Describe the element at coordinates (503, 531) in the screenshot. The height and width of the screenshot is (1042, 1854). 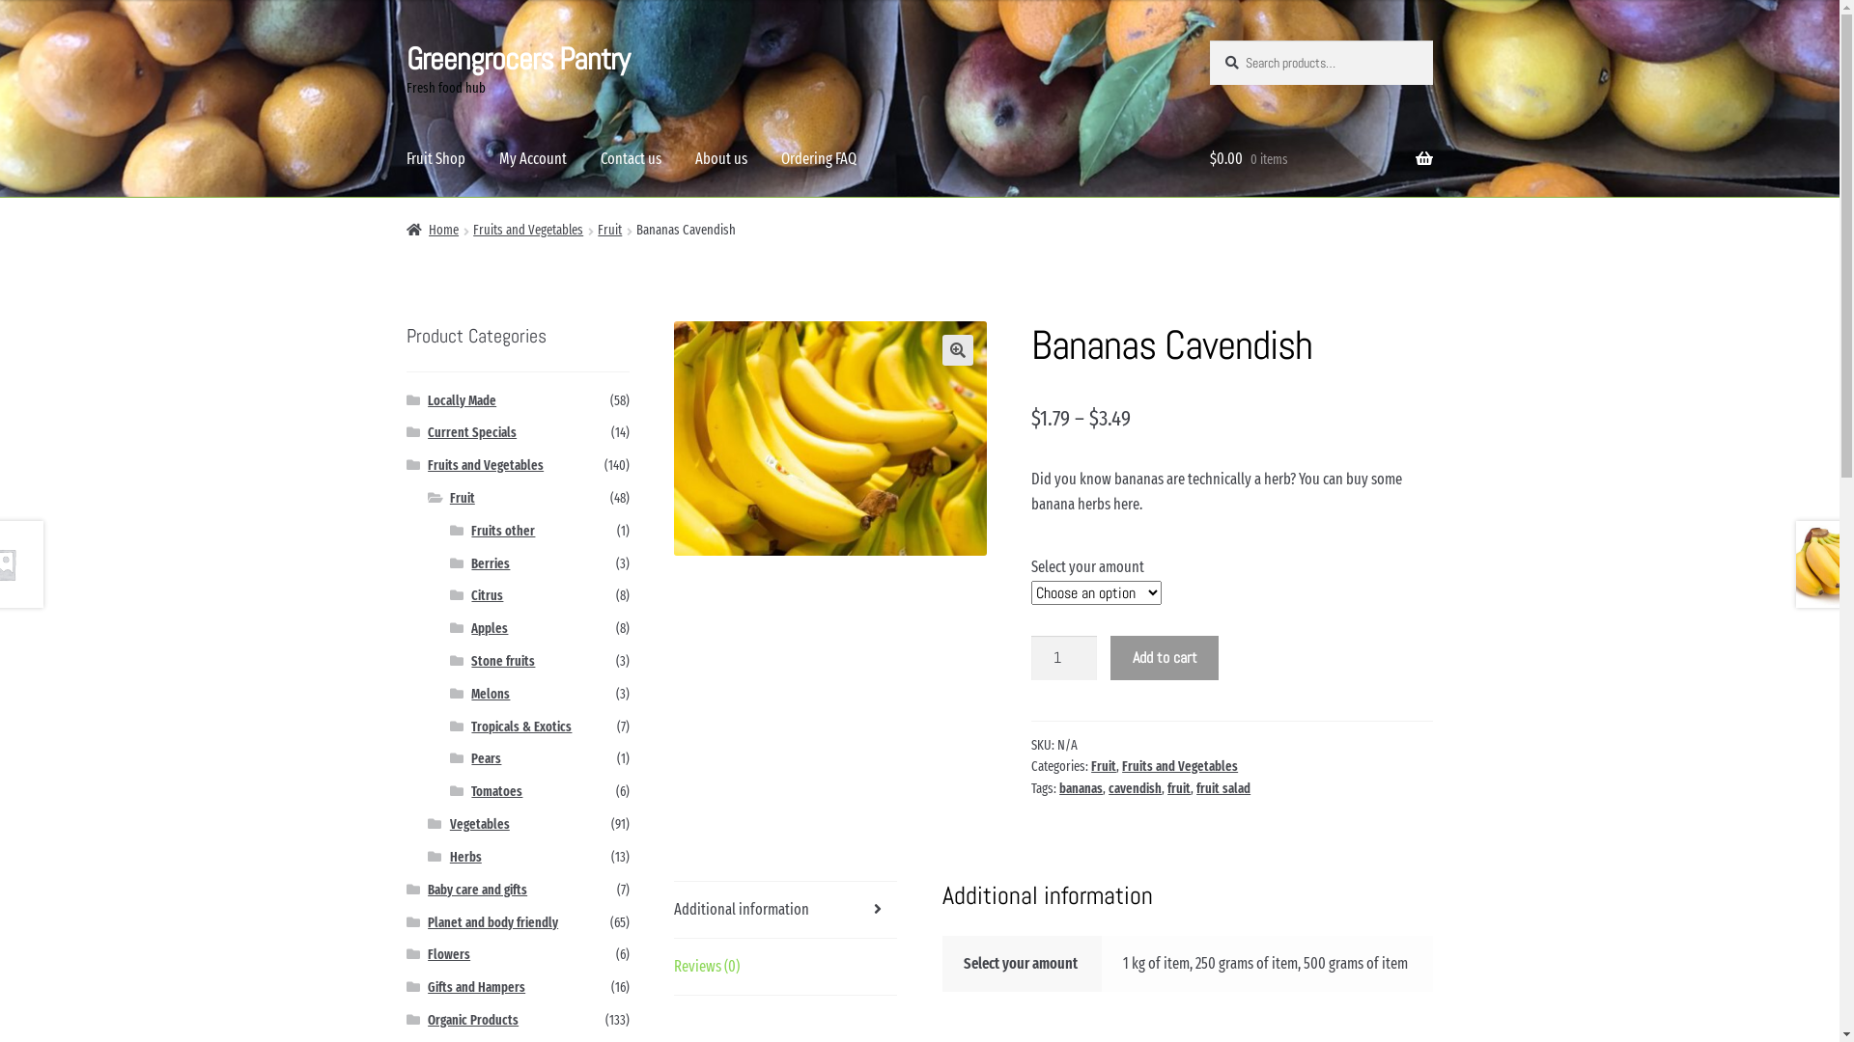
I see `Fruits other` at that location.